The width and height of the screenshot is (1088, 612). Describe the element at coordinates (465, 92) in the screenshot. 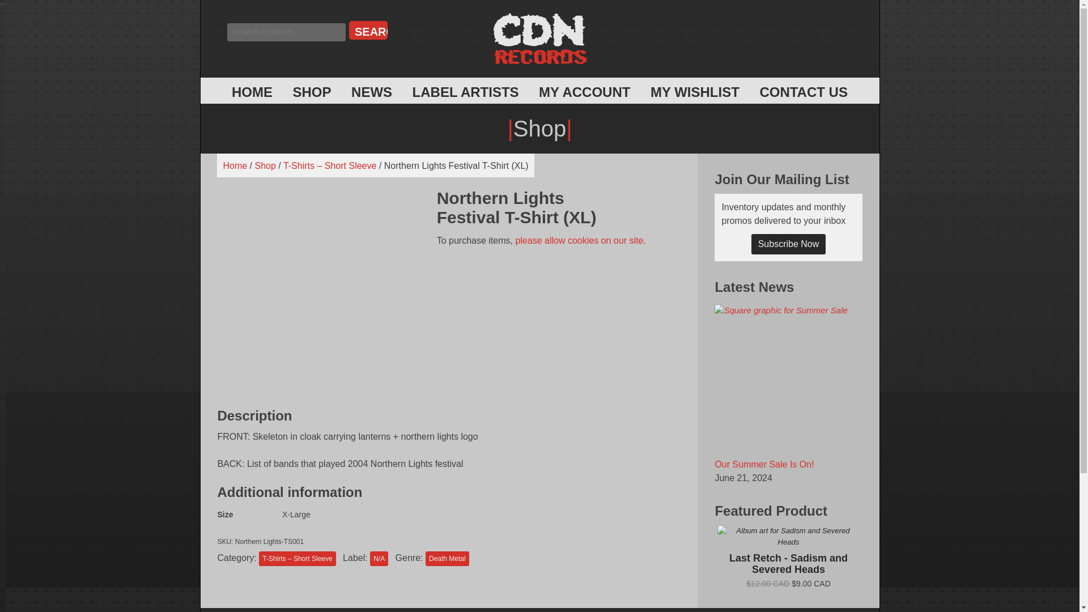

I see `LABEL ARTISTS` at that location.